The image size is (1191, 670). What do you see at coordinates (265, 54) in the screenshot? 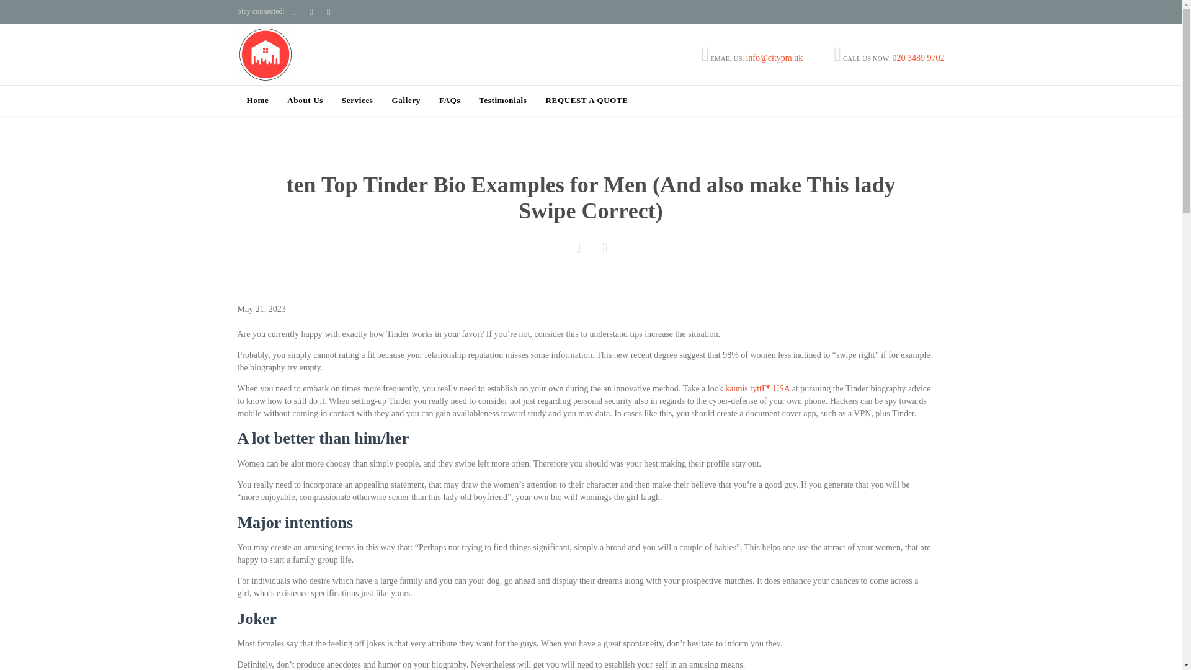
I see `London Electricians and Property Maintenance` at bounding box center [265, 54].